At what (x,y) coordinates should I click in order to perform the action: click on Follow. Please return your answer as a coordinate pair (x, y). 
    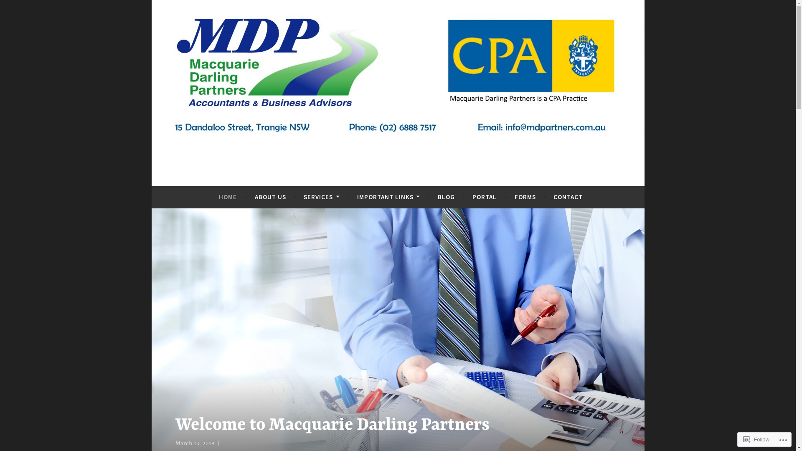
    Looking at the image, I should click on (756, 439).